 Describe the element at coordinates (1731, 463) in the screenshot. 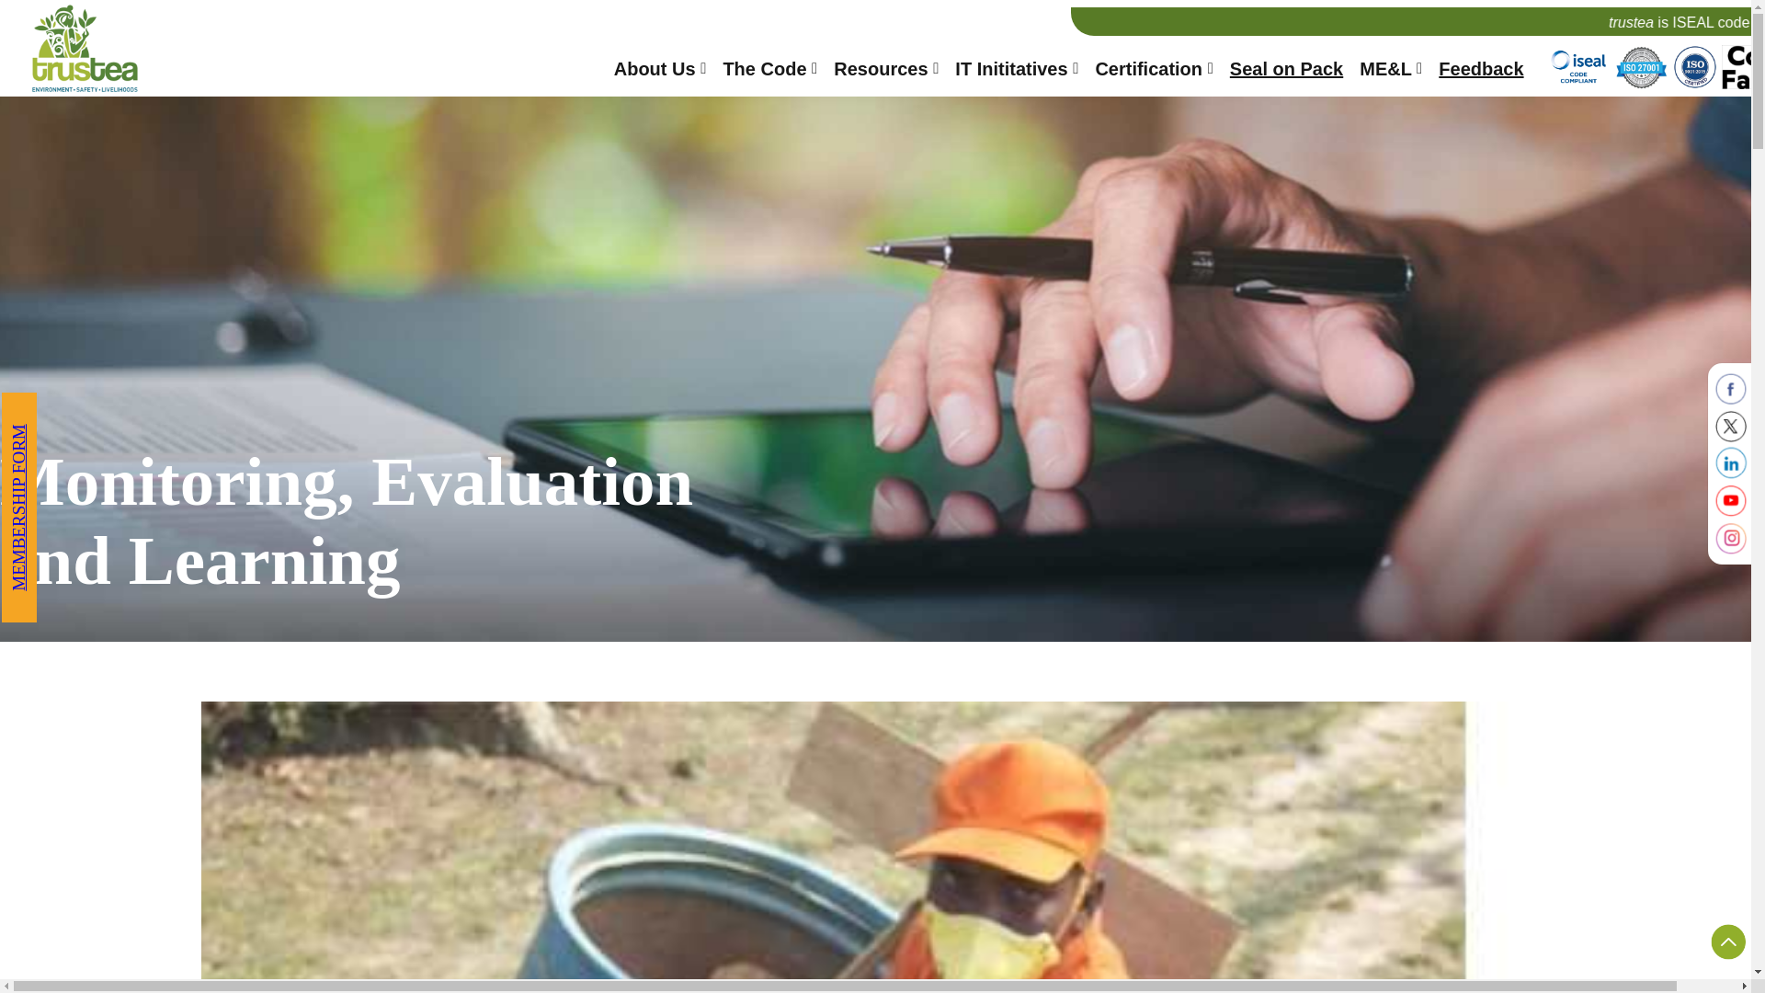

I see `Linkdin` at that location.